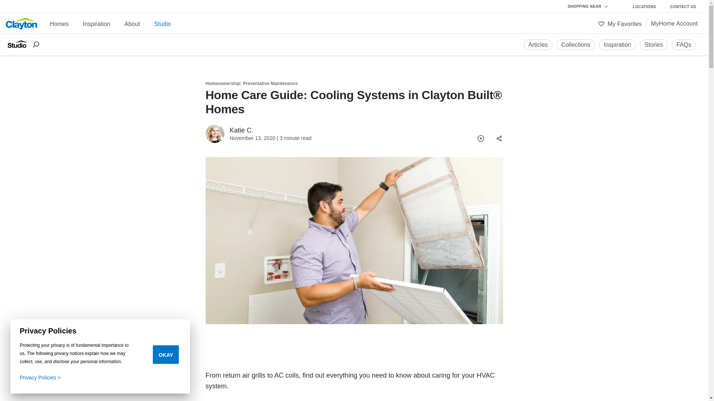 This screenshot has width=714, height=401. What do you see at coordinates (575, 45) in the screenshot?
I see `Collections` at bounding box center [575, 45].